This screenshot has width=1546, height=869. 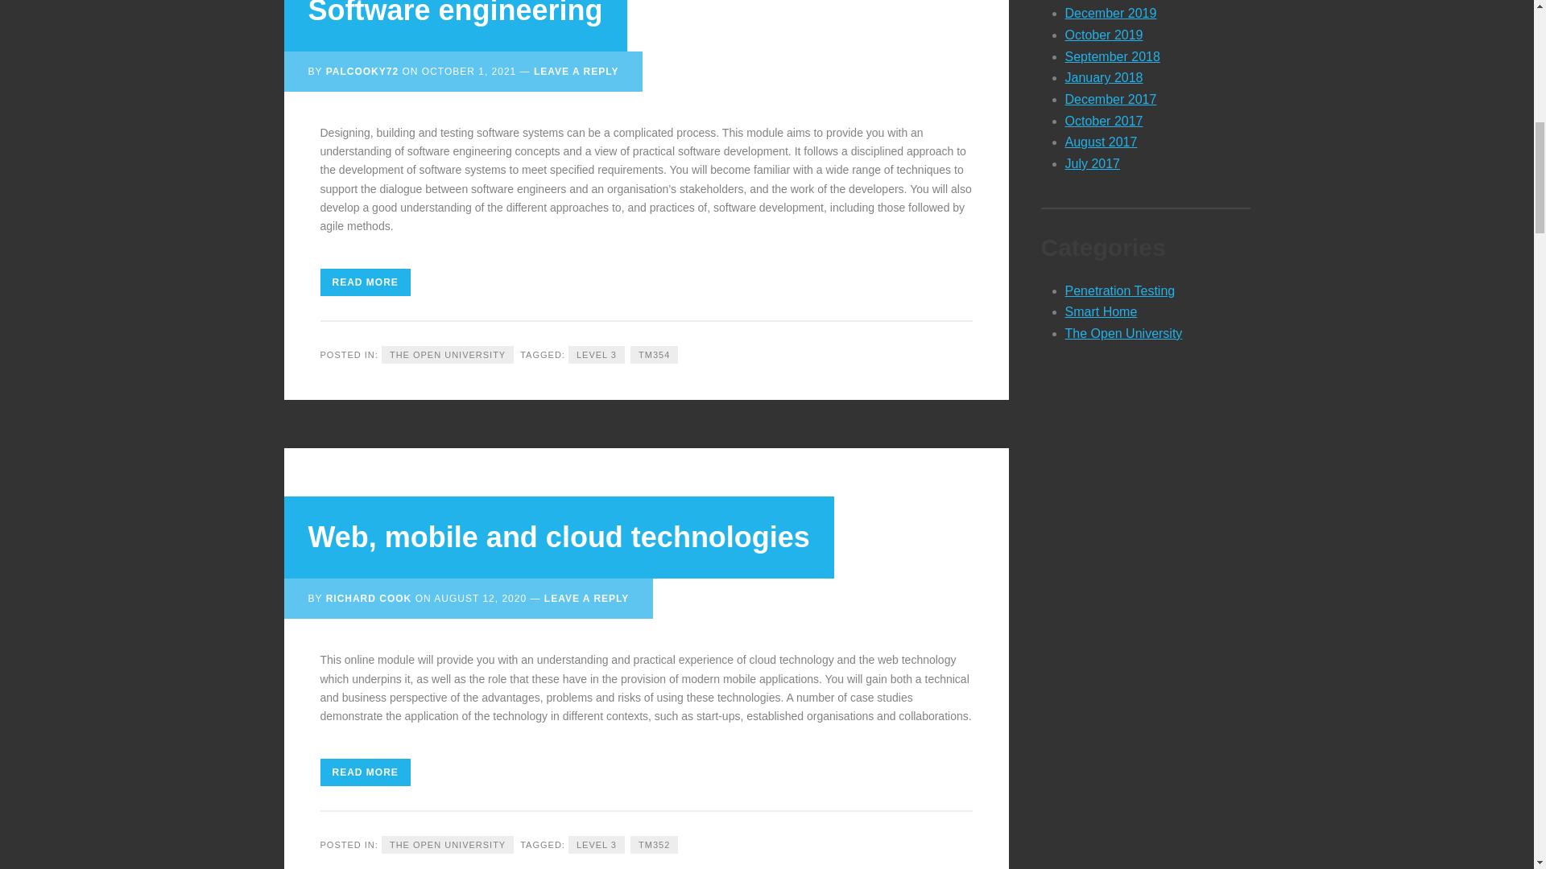 What do you see at coordinates (448, 845) in the screenshot?
I see `THE OPEN UNIVERSITY` at bounding box center [448, 845].